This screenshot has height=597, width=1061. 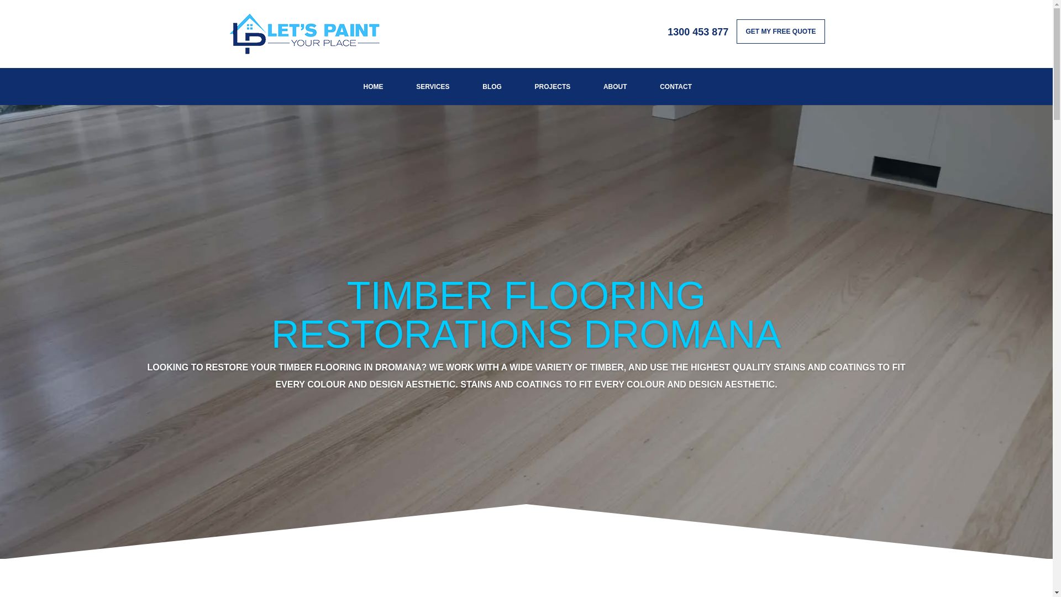 I want to click on GET MY FREE QUOTE, so click(x=780, y=31).